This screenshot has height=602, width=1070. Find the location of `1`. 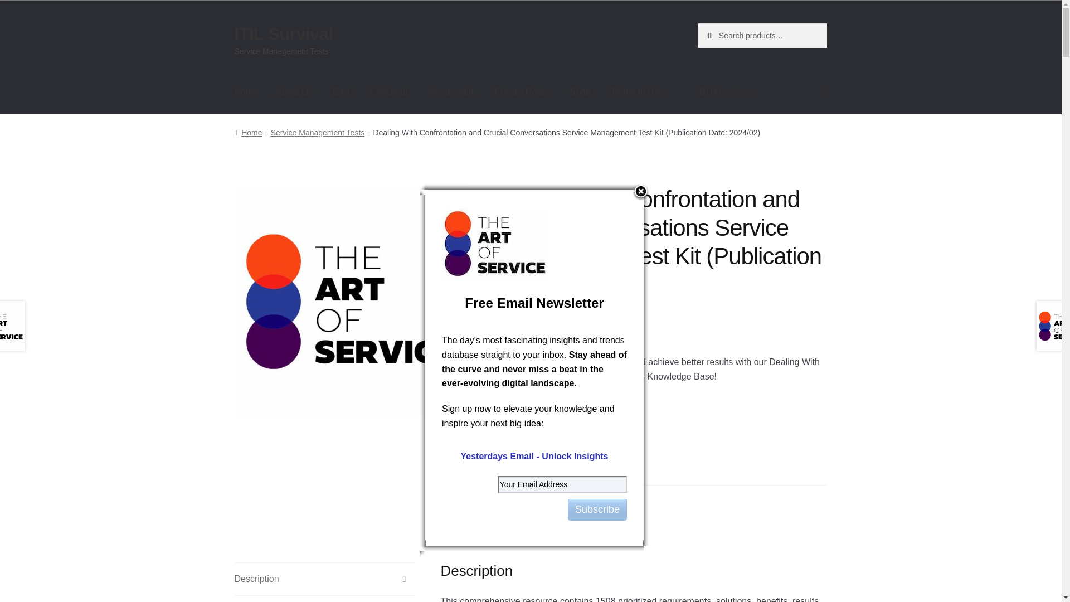

1 is located at coordinates (510, 418).